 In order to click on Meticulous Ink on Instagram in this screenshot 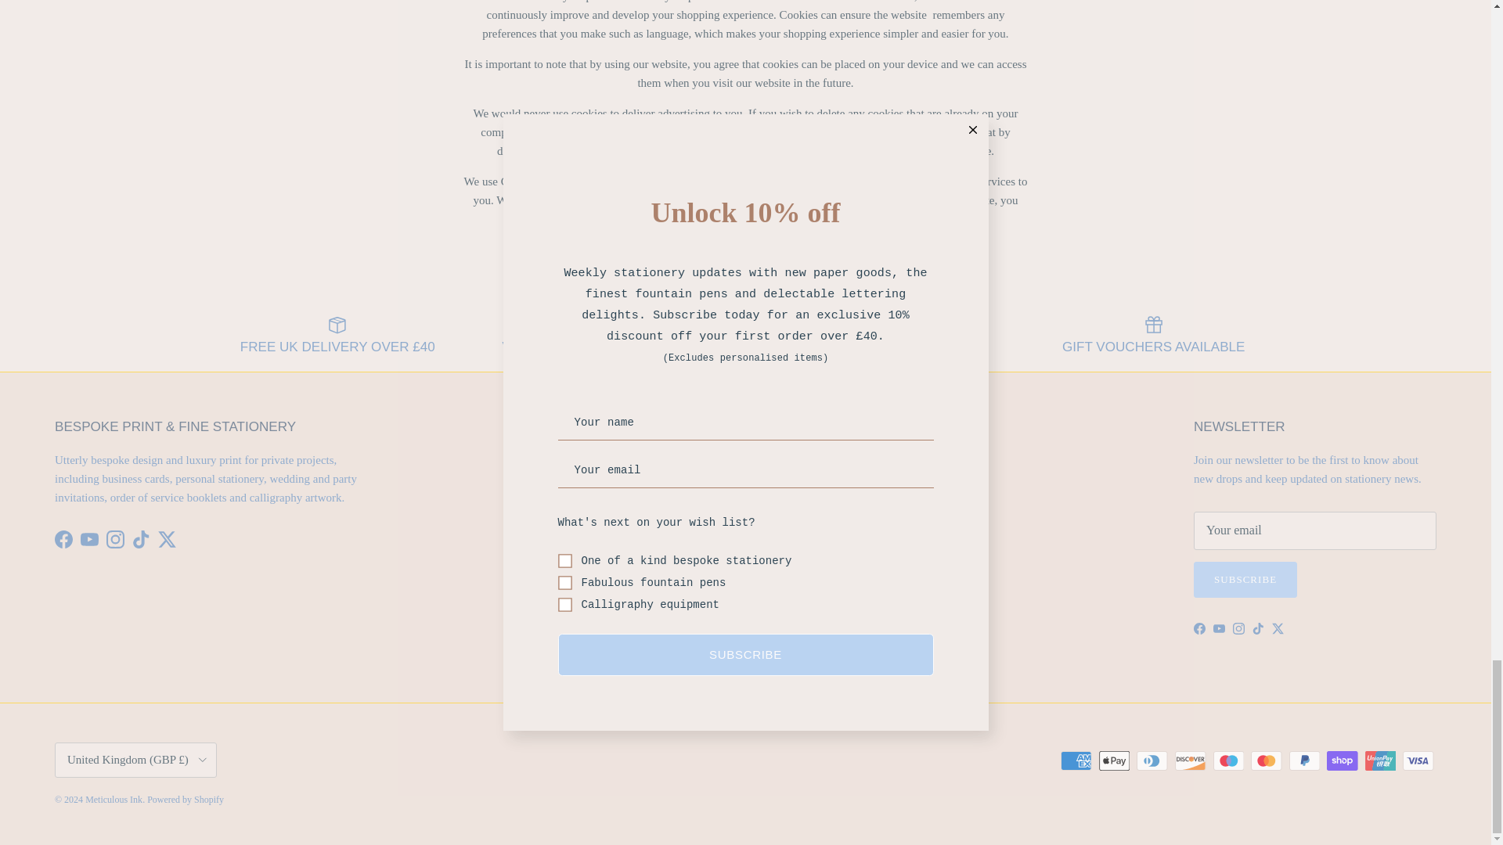, I will do `click(116, 539)`.